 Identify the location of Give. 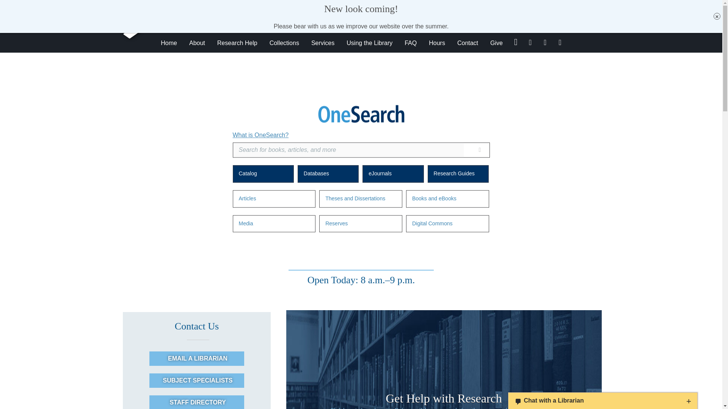
(515, 5).